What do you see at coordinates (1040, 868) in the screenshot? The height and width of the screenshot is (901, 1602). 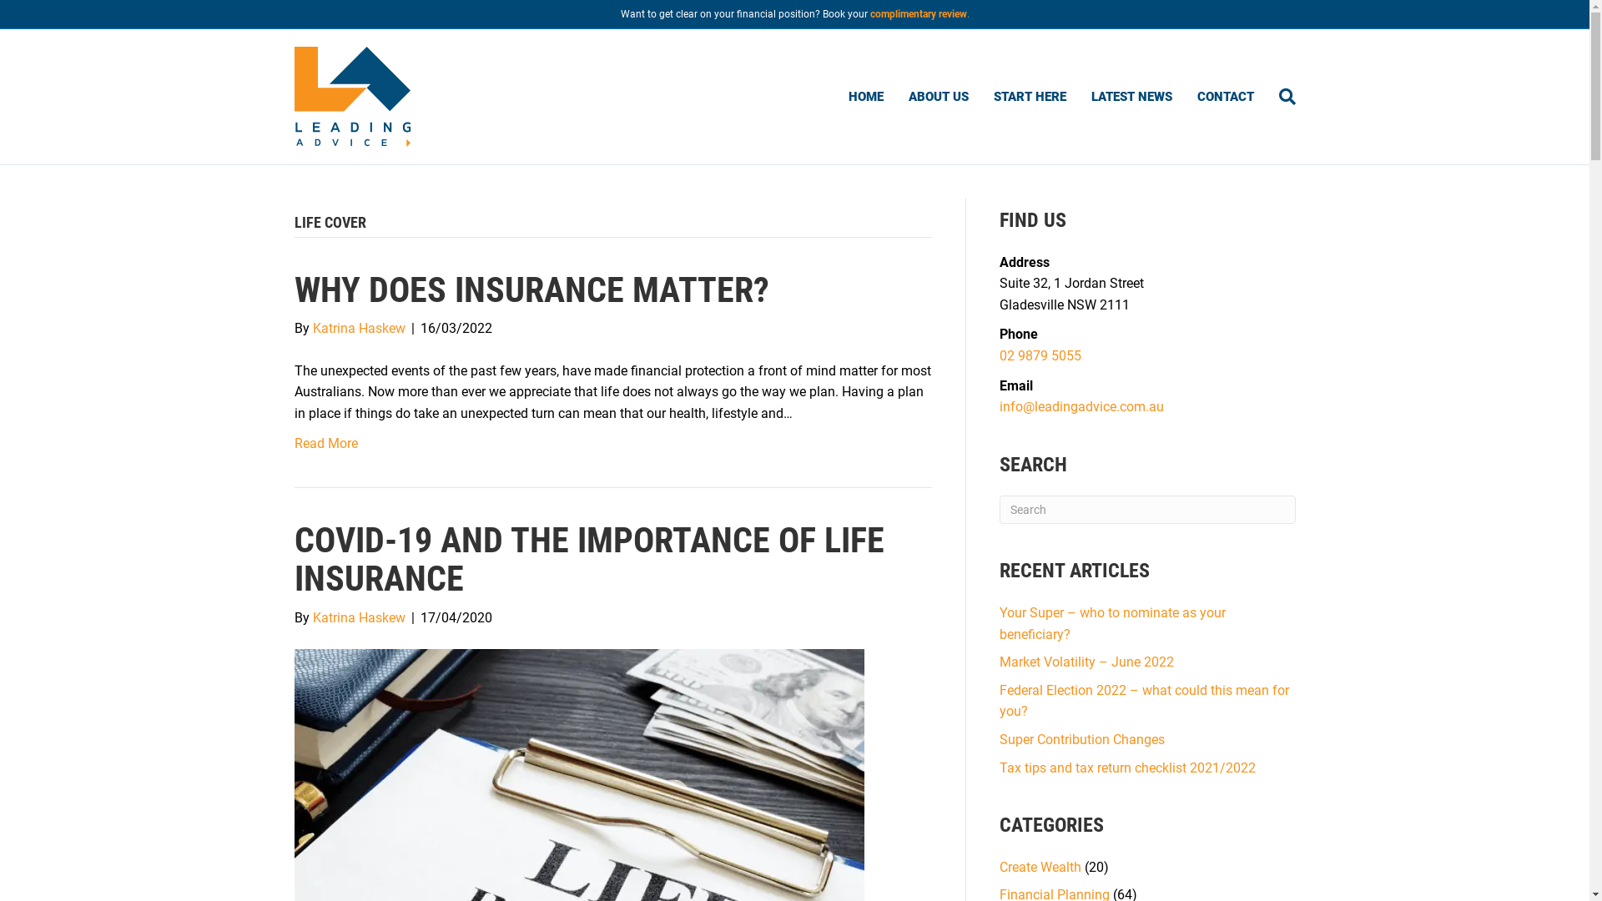 I see `Create Wealth` at bounding box center [1040, 868].